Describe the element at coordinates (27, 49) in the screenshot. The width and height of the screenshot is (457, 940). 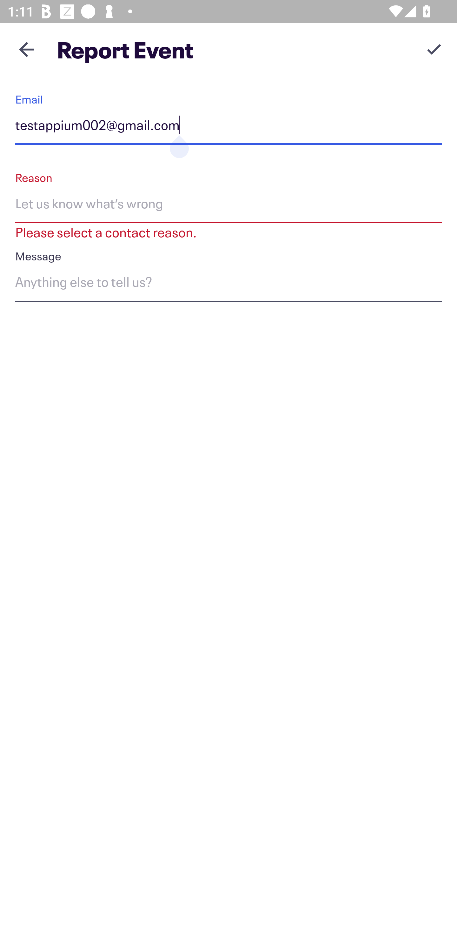
I see `Navigate up` at that location.